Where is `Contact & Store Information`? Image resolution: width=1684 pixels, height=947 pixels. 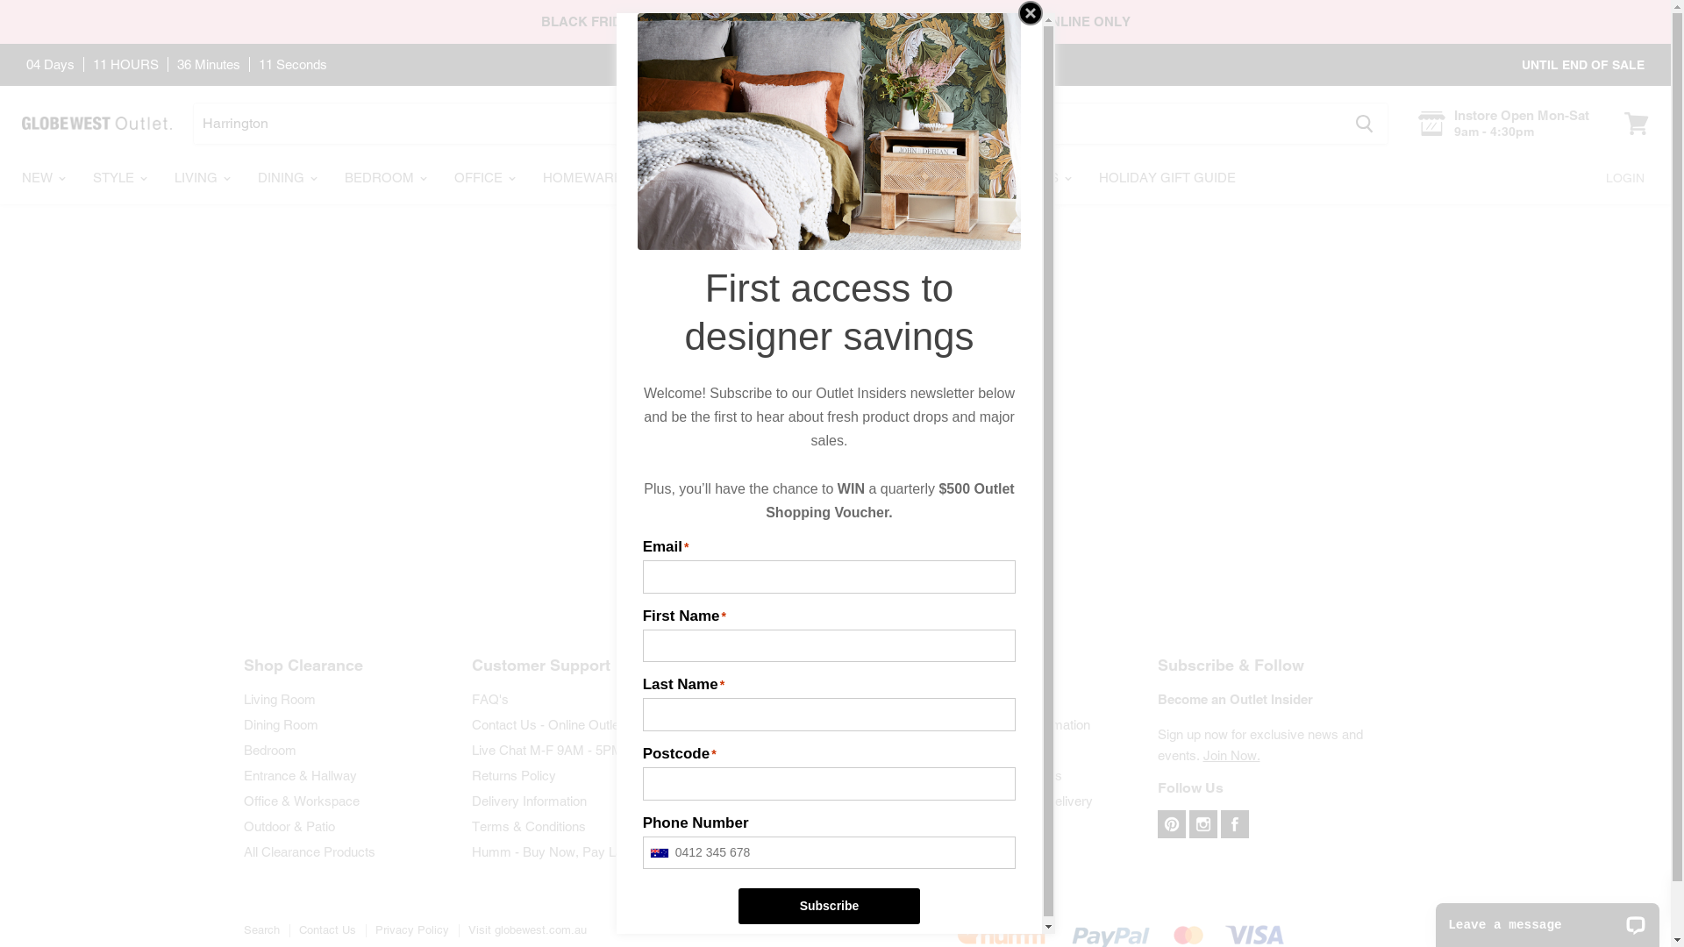
Contact & Store Information is located at coordinates (779, 700).